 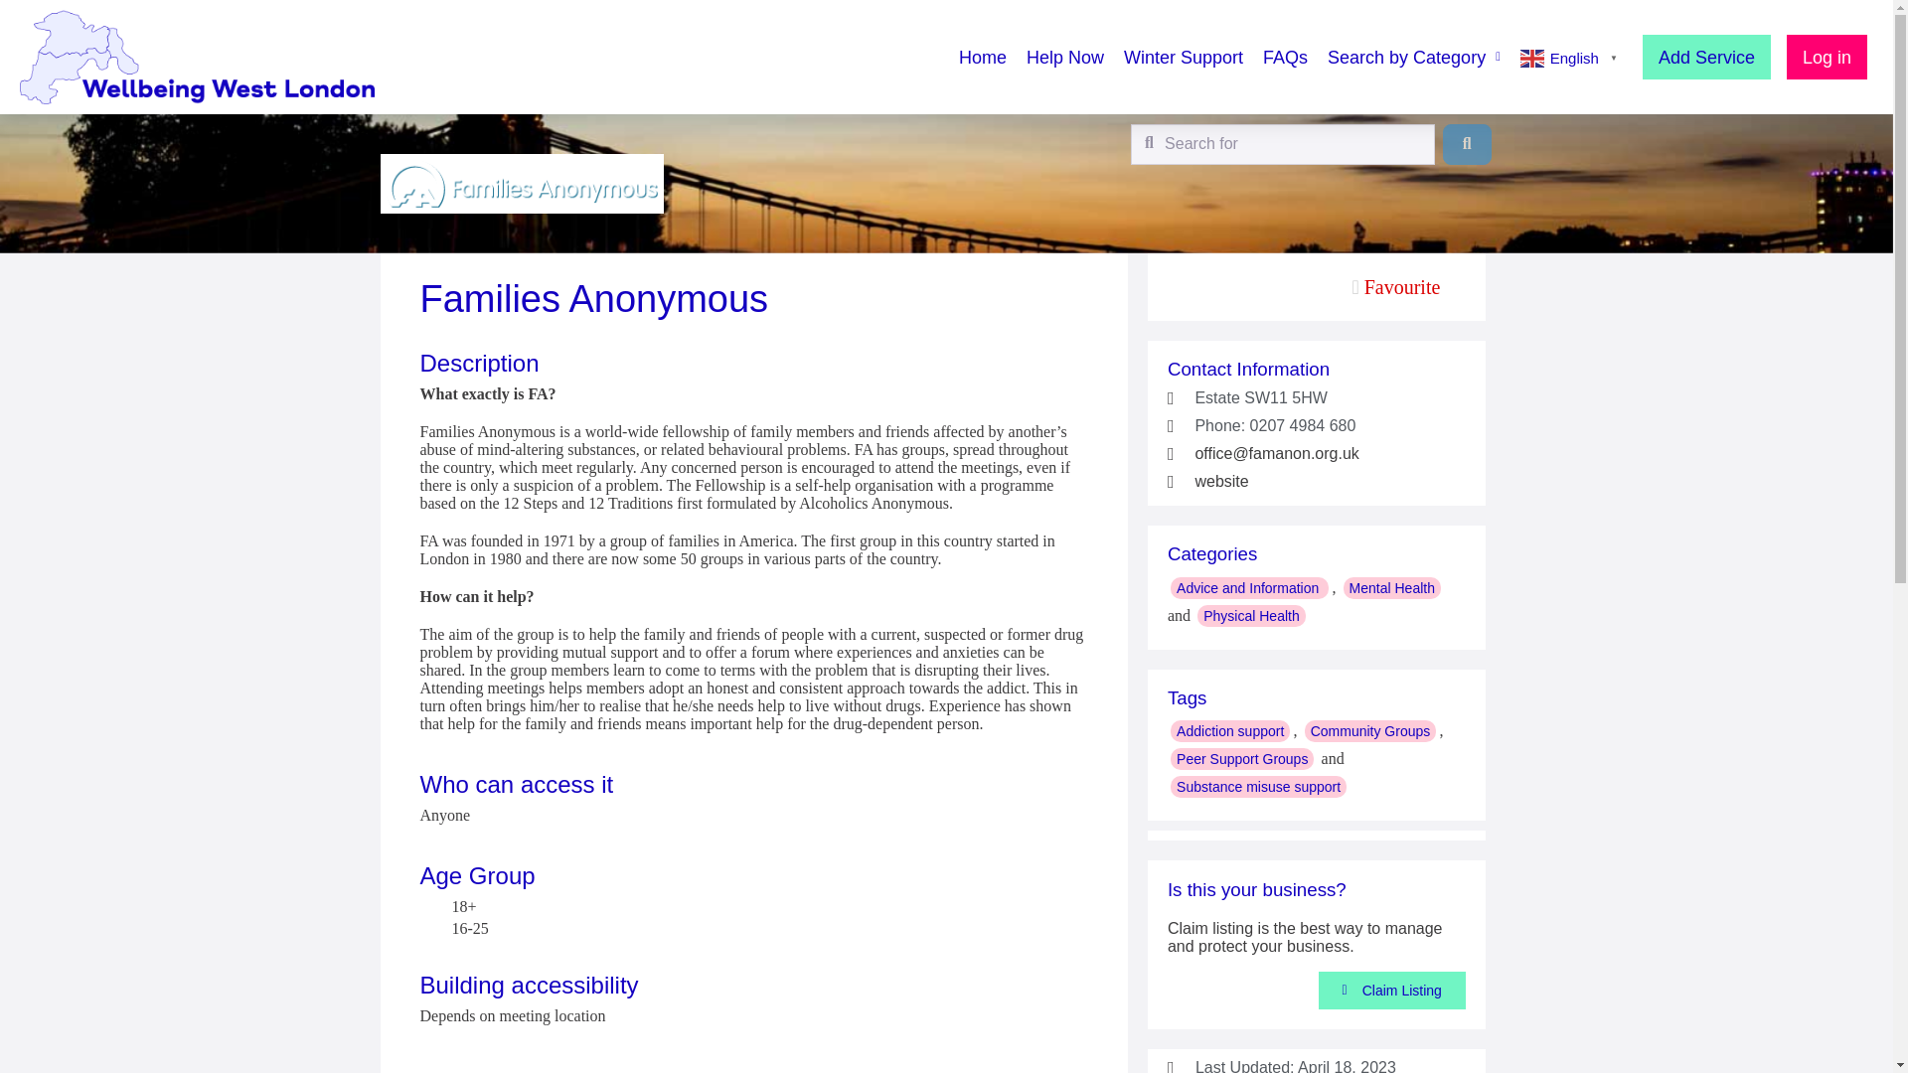 What do you see at coordinates (1065, 56) in the screenshot?
I see `Help Now` at bounding box center [1065, 56].